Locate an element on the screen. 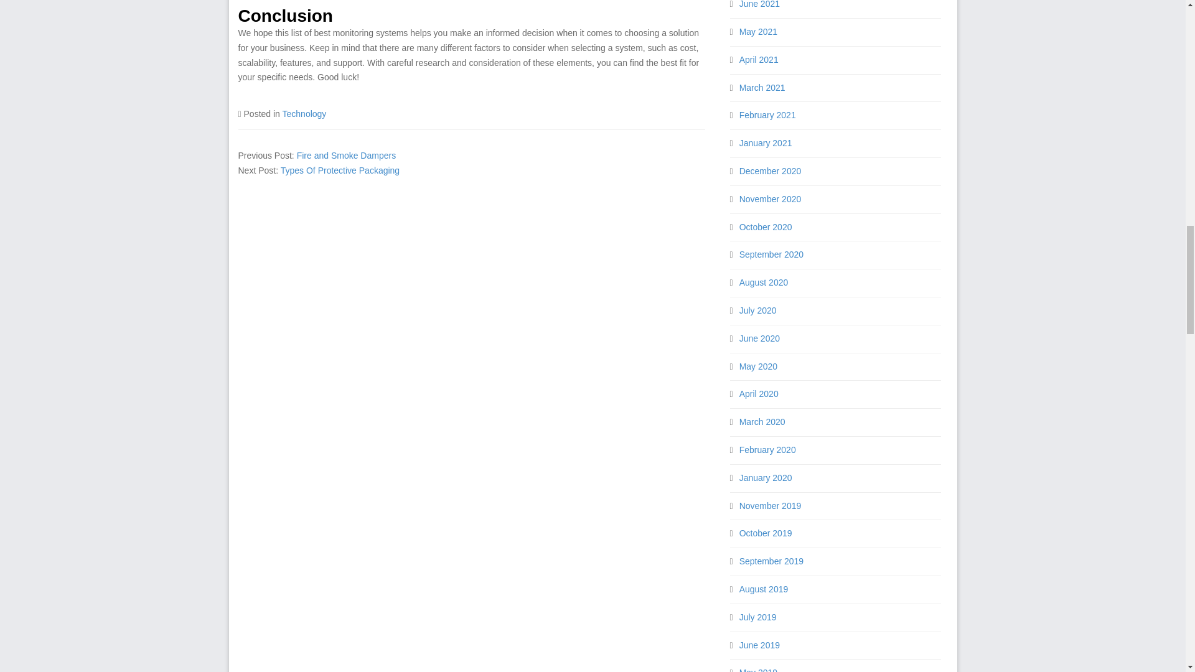 Image resolution: width=1195 pixels, height=672 pixels. Types Of Protective Packaging is located at coordinates (340, 170).